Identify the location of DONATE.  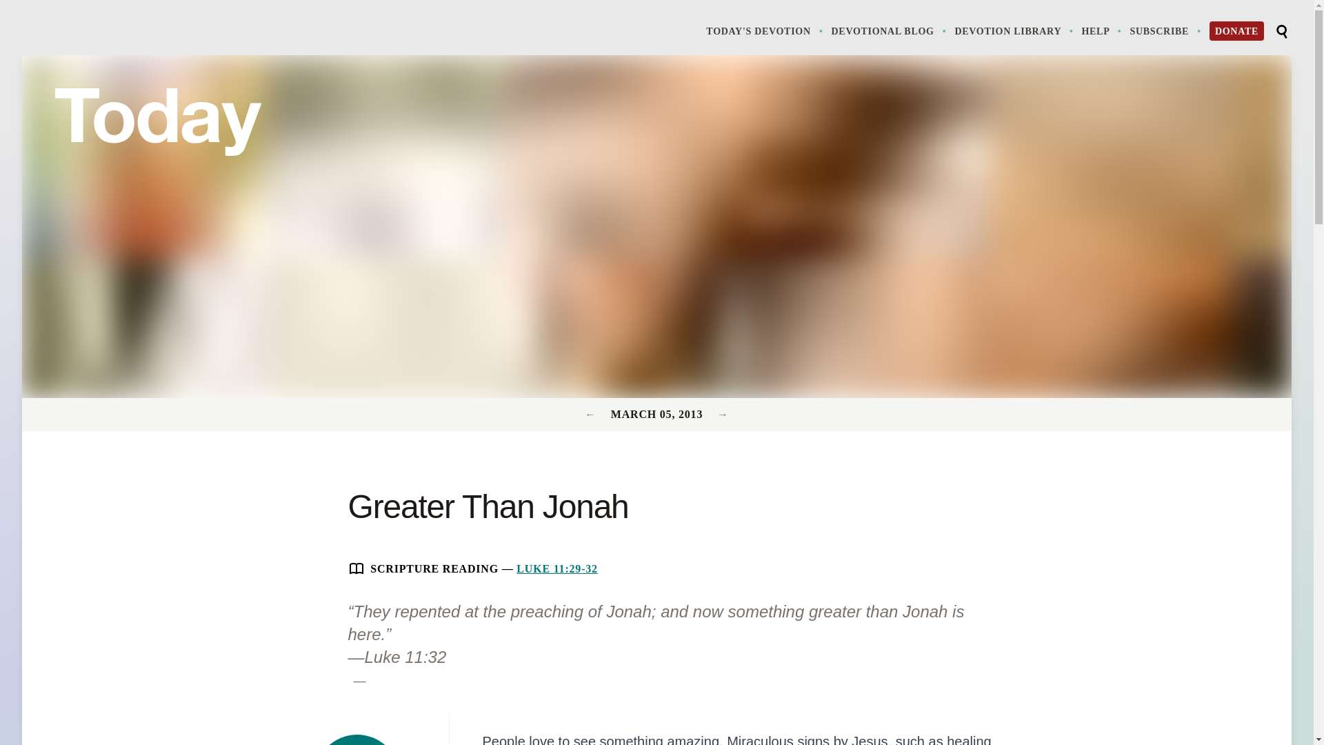
(1237, 31).